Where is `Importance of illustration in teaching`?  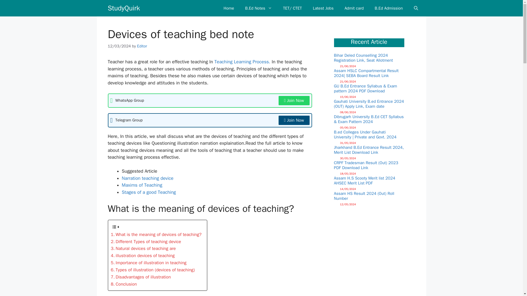
Importance of illustration in teaching is located at coordinates (148, 263).